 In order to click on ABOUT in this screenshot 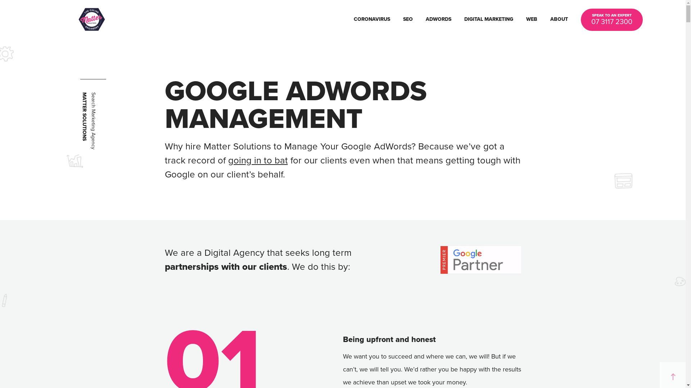, I will do `click(559, 19)`.